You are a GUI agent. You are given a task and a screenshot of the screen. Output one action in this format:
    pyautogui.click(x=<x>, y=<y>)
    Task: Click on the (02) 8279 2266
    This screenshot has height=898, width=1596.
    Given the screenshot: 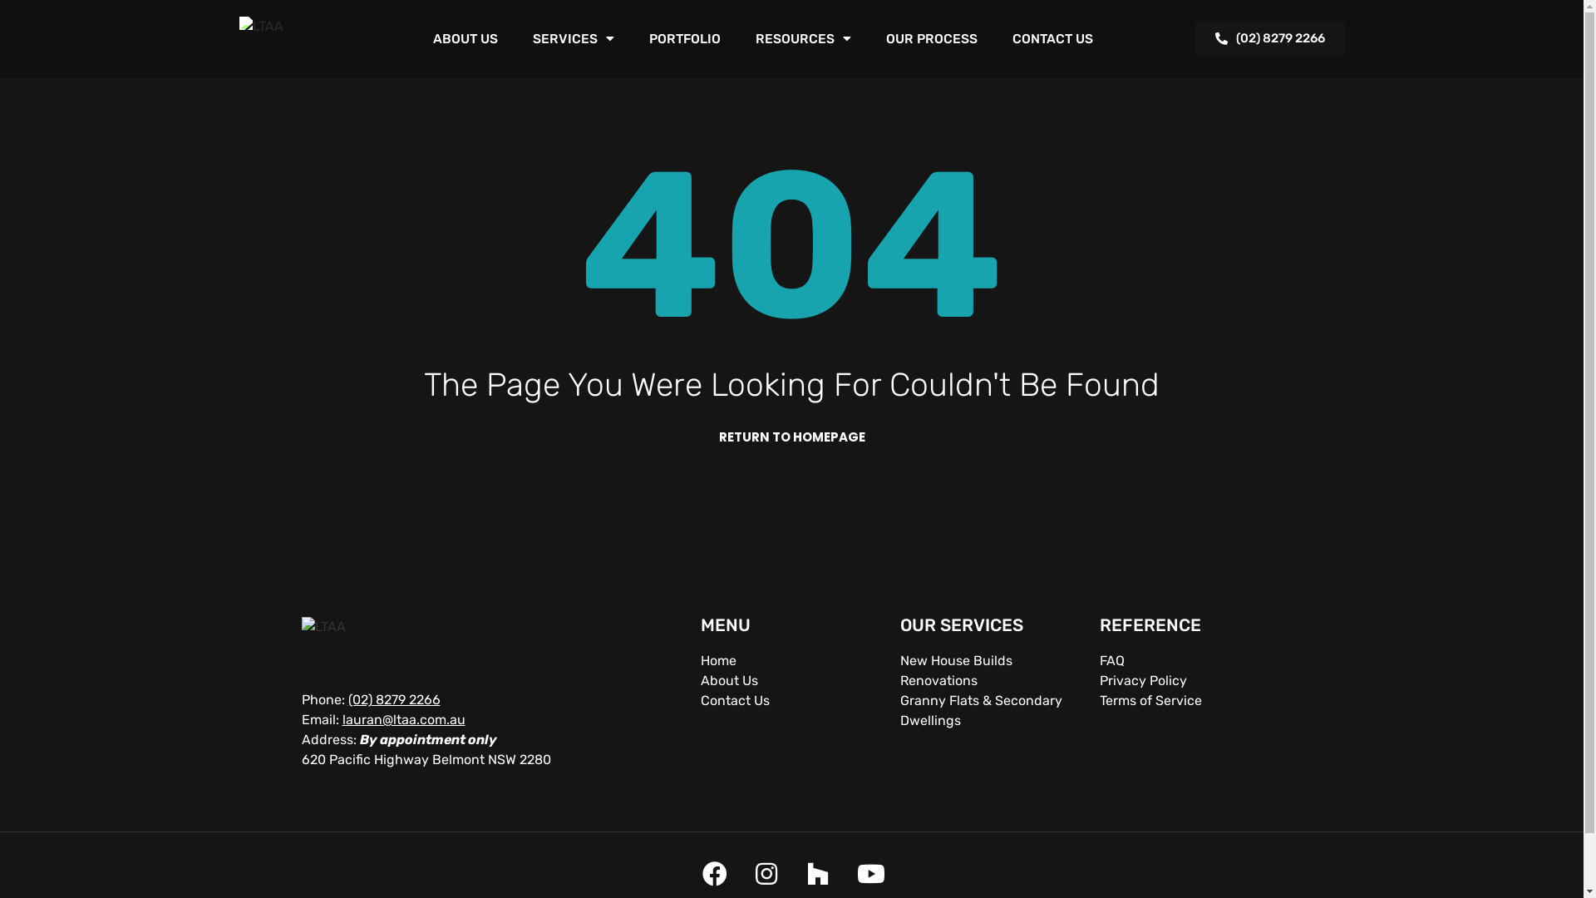 What is the action you would take?
    pyautogui.click(x=394, y=700)
    